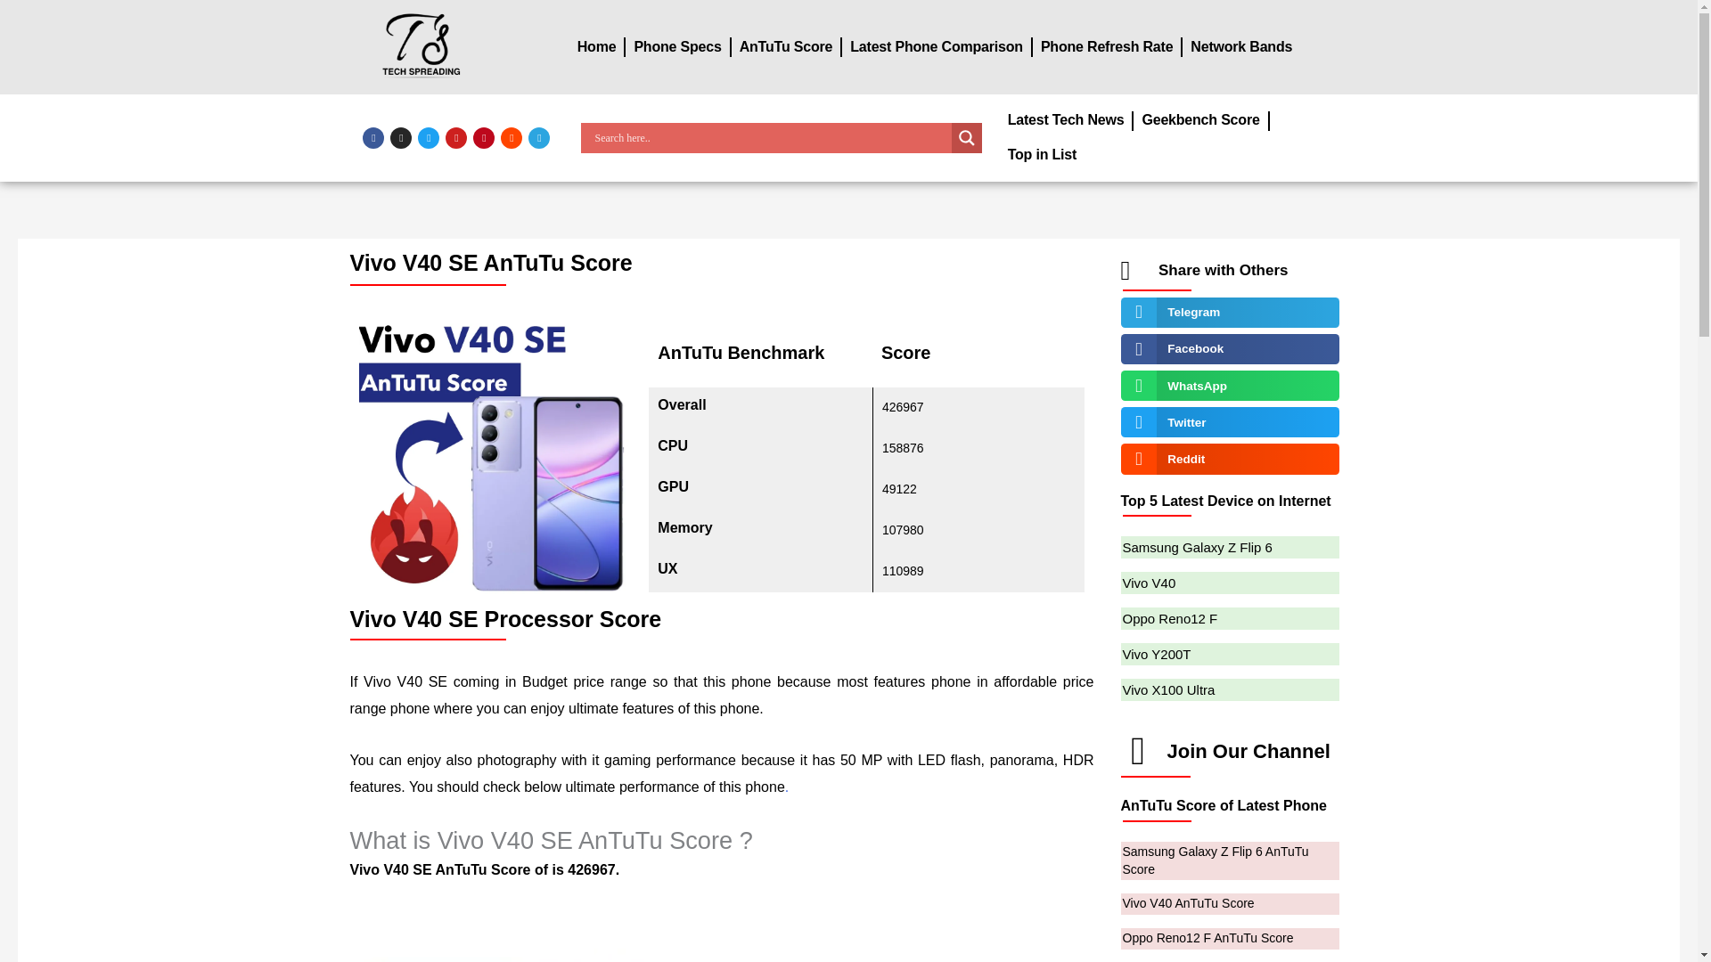 The width and height of the screenshot is (1711, 962). What do you see at coordinates (597, 47) in the screenshot?
I see `Home` at bounding box center [597, 47].